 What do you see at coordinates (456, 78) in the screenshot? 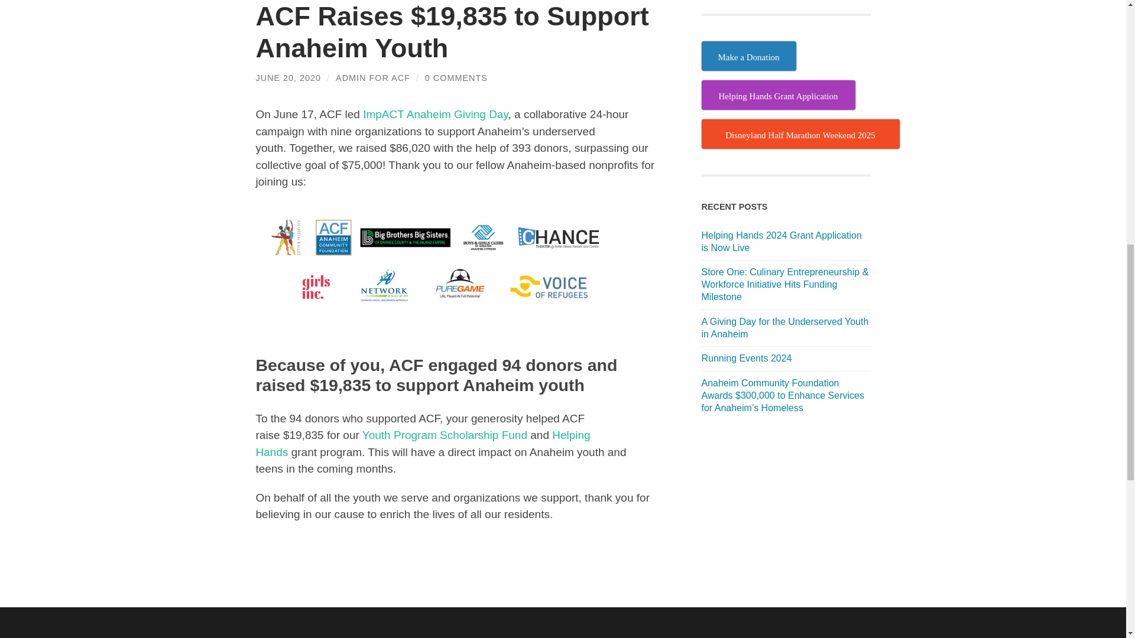
I see `0 COMMENTS` at bounding box center [456, 78].